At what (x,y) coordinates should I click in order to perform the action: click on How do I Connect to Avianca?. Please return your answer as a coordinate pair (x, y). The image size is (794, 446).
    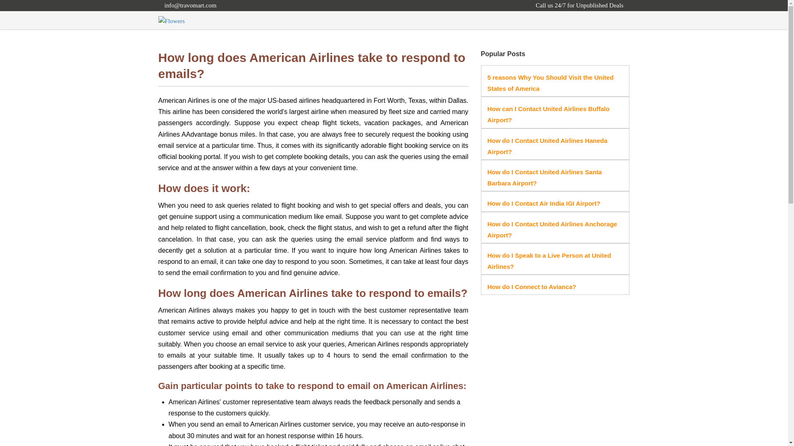
    Looking at the image, I should click on (532, 287).